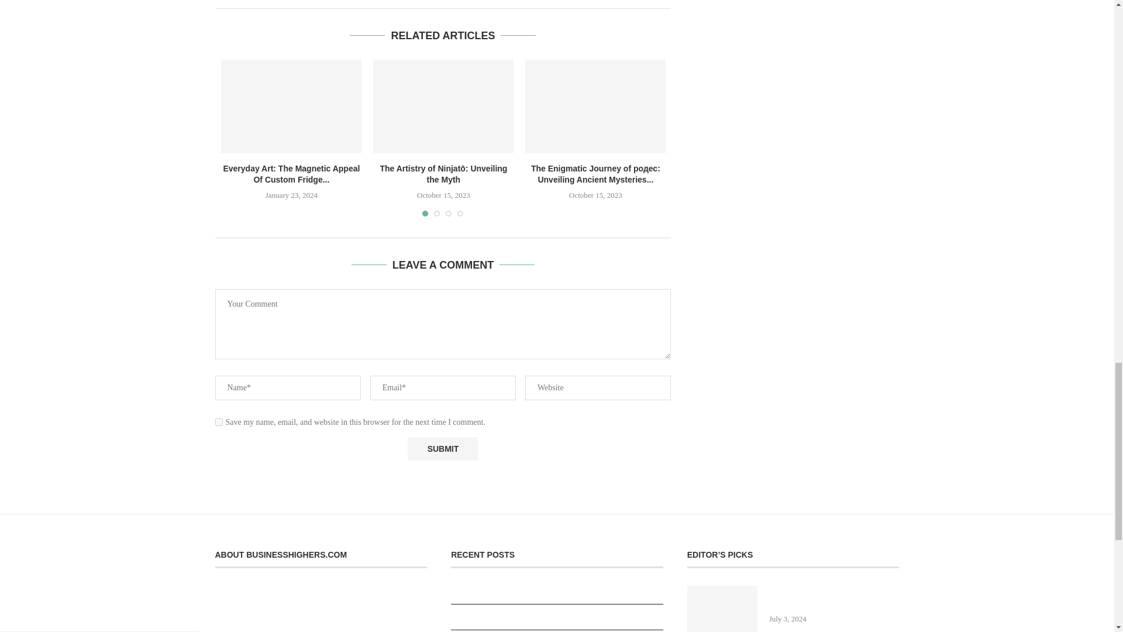 This screenshot has height=632, width=1123. I want to click on Submit, so click(442, 449).